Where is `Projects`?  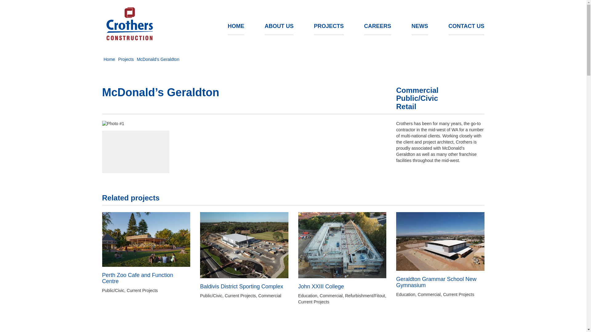 Projects is located at coordinates (126, 59).